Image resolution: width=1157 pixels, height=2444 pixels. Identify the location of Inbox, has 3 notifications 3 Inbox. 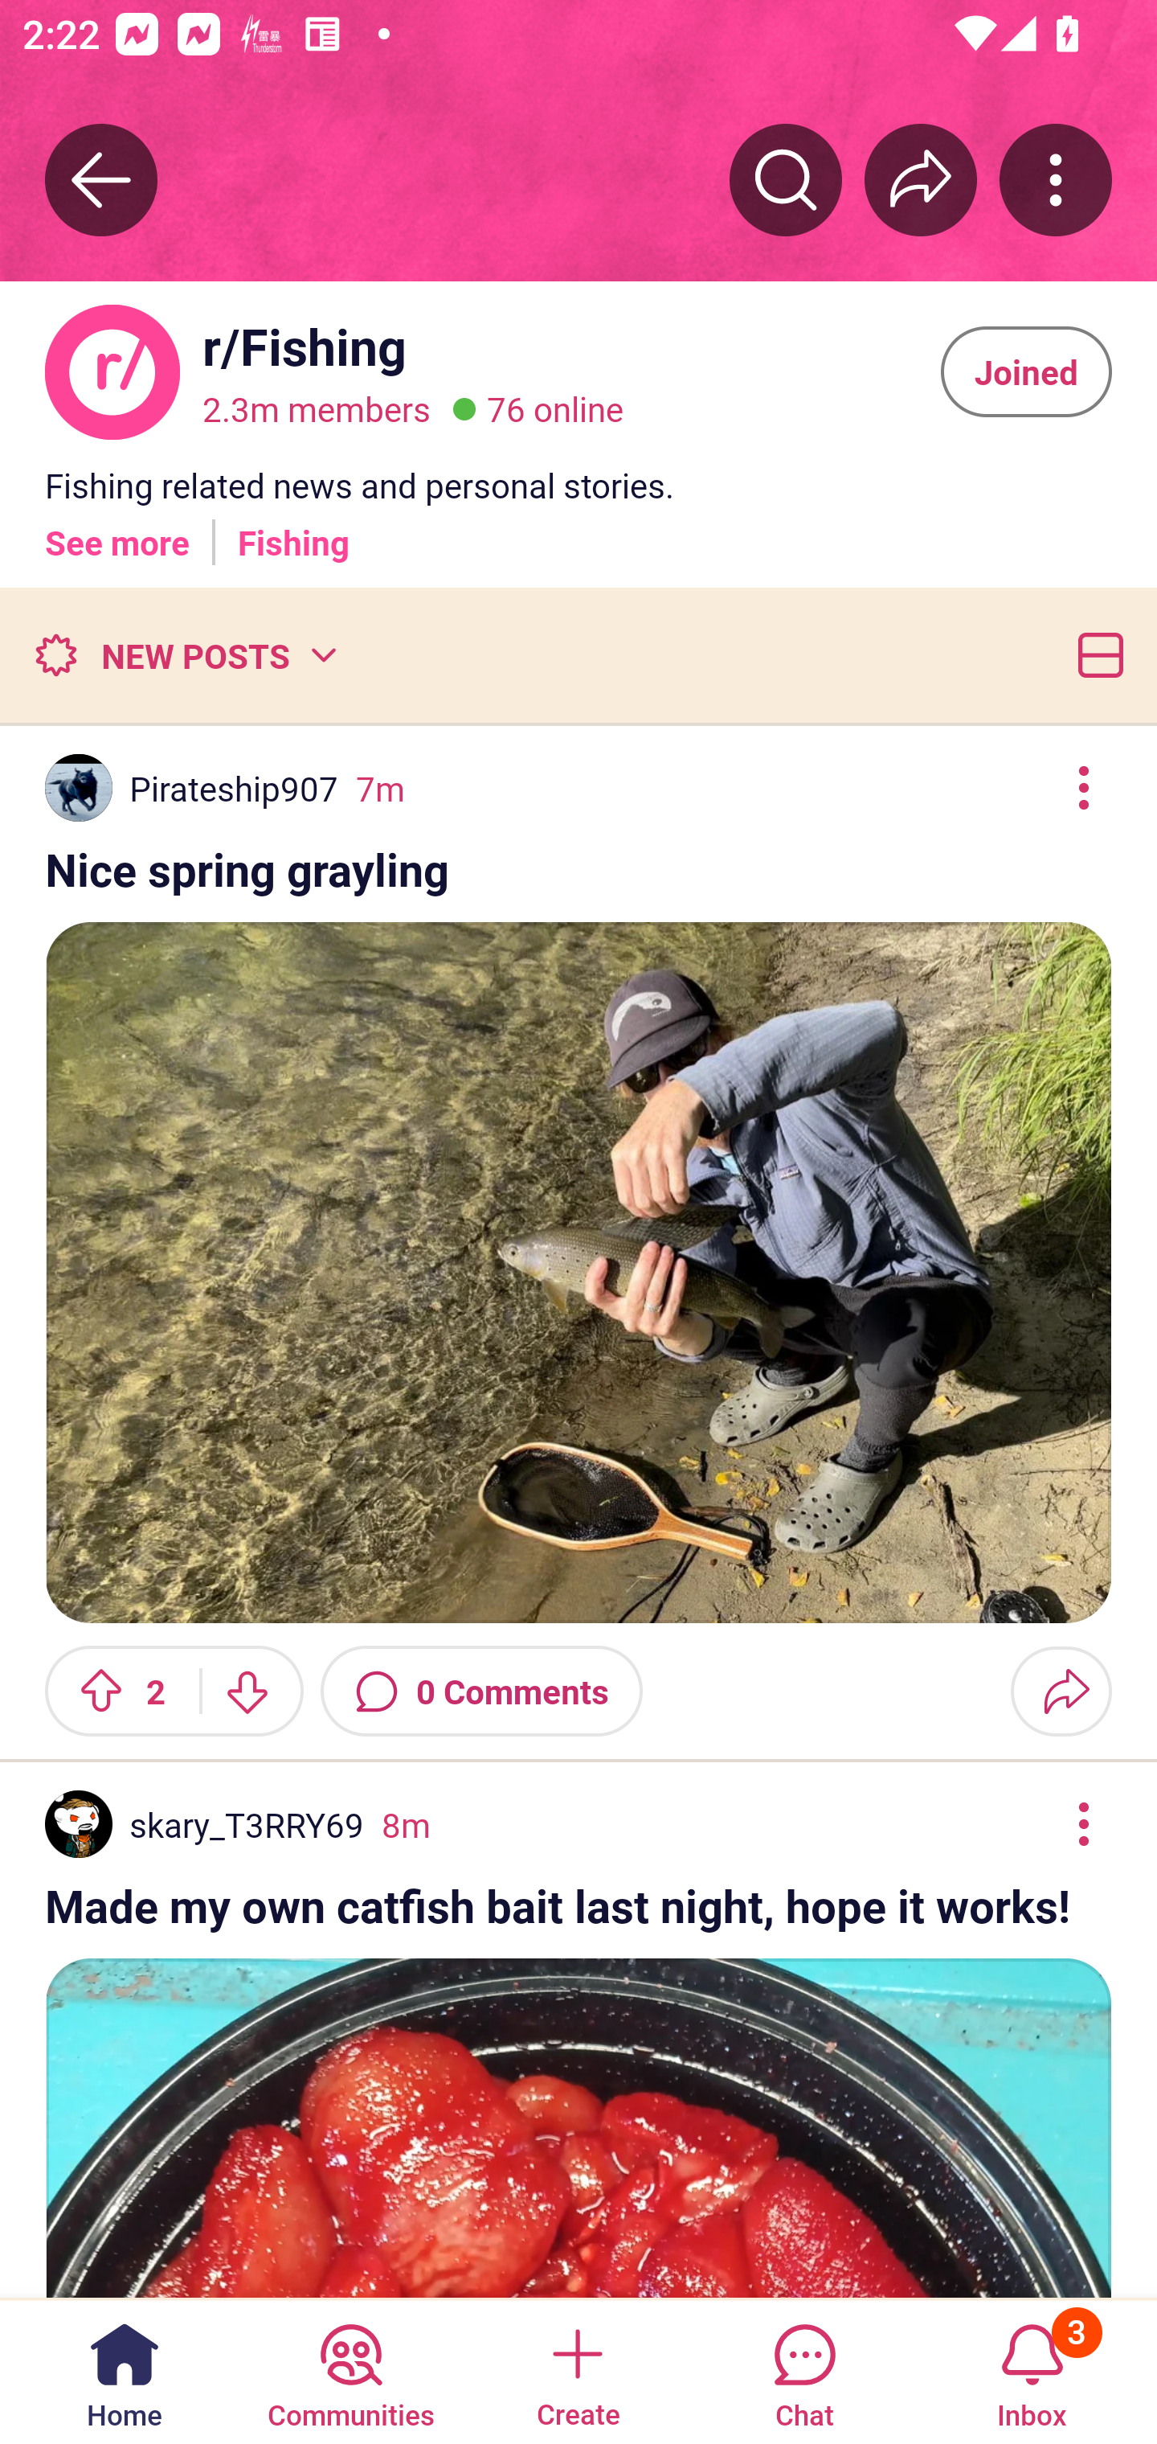
(1032, 2370).